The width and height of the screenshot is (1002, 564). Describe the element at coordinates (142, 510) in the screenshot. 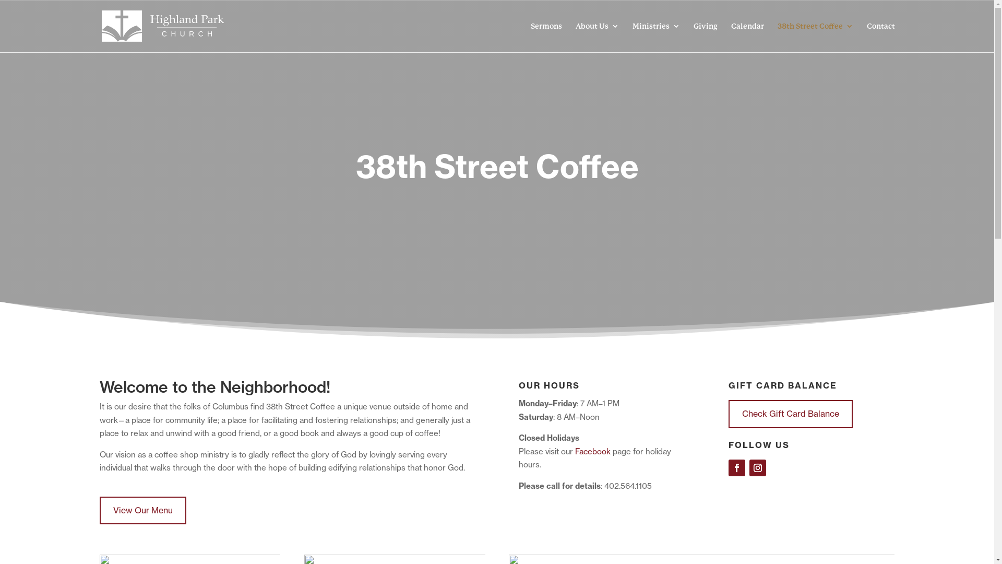

I see `View Our Menu` at that location.